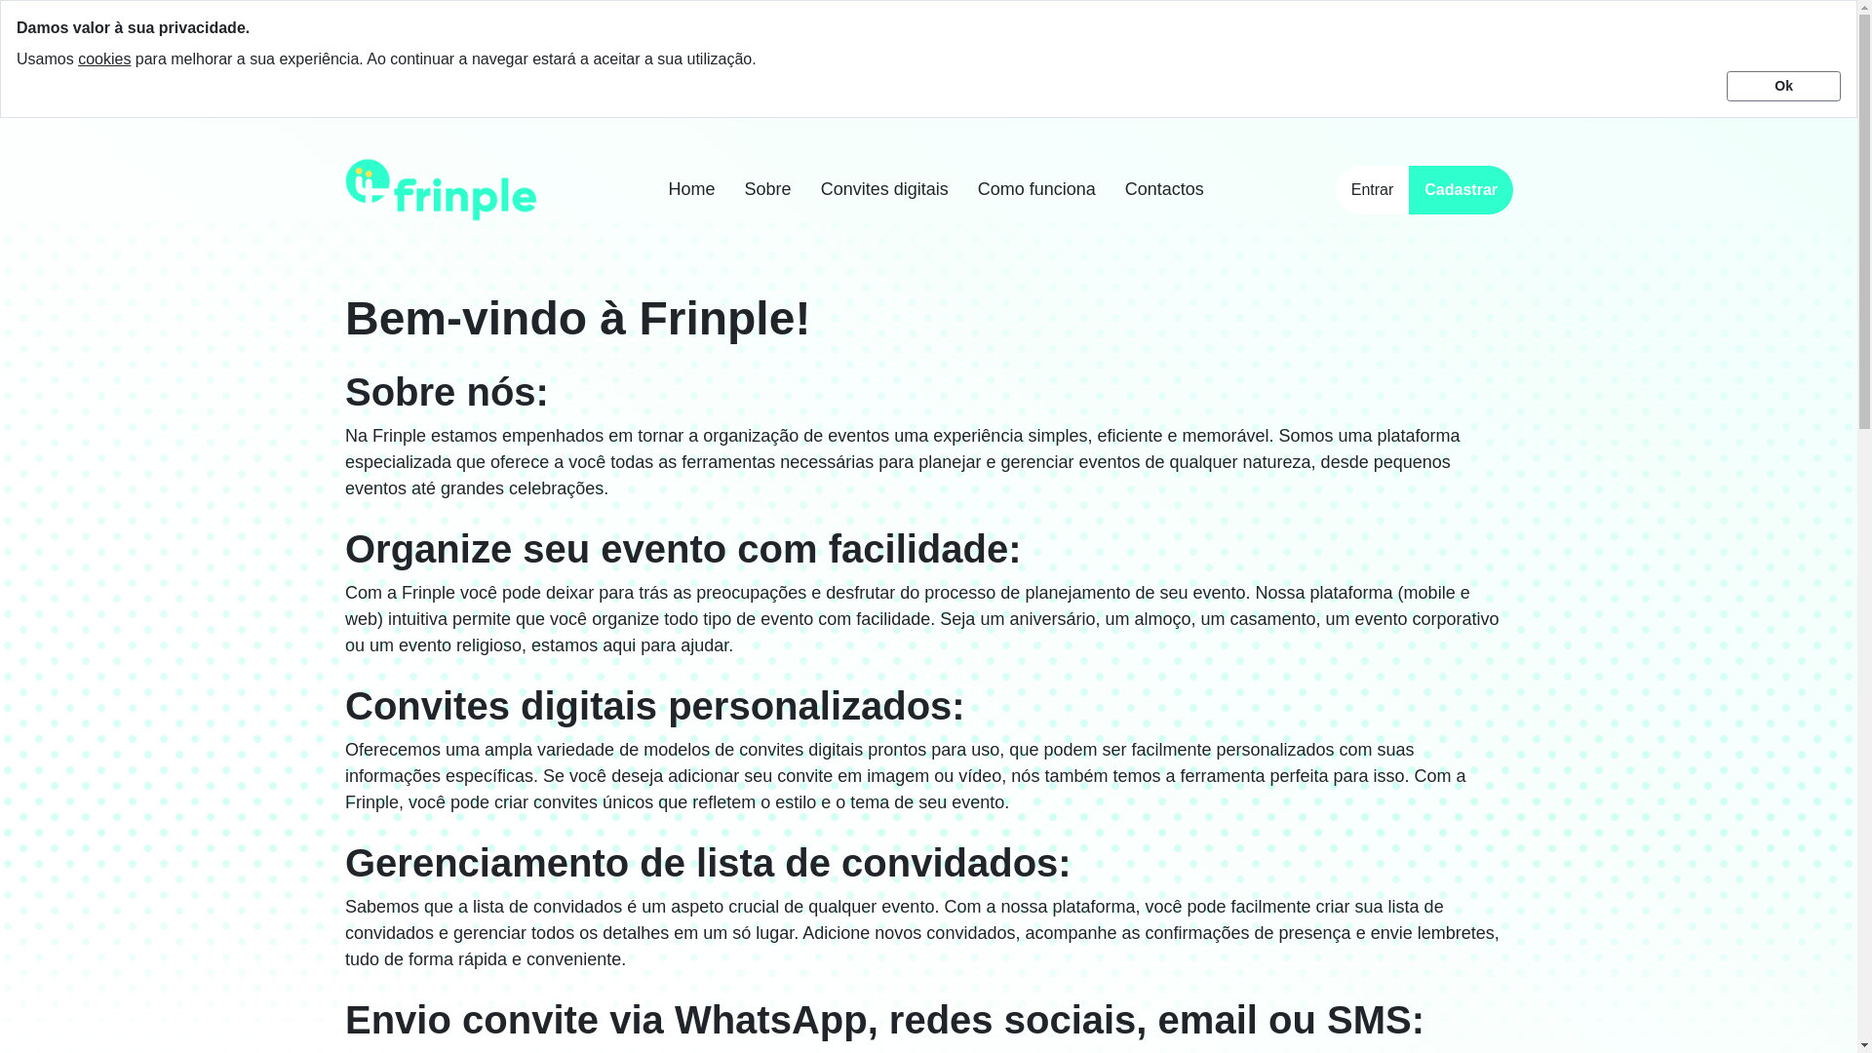  Describe the element at coordinates (691, 189) in the screenshot. I see `Home` at that location.